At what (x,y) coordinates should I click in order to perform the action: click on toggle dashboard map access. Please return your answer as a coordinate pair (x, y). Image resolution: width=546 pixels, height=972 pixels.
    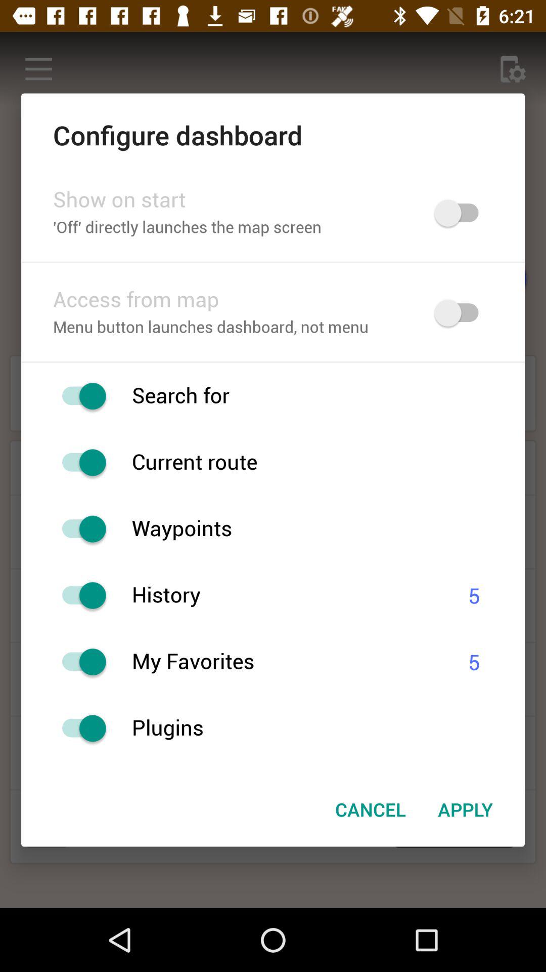
    Looking at the image, I should click on (461, 313).